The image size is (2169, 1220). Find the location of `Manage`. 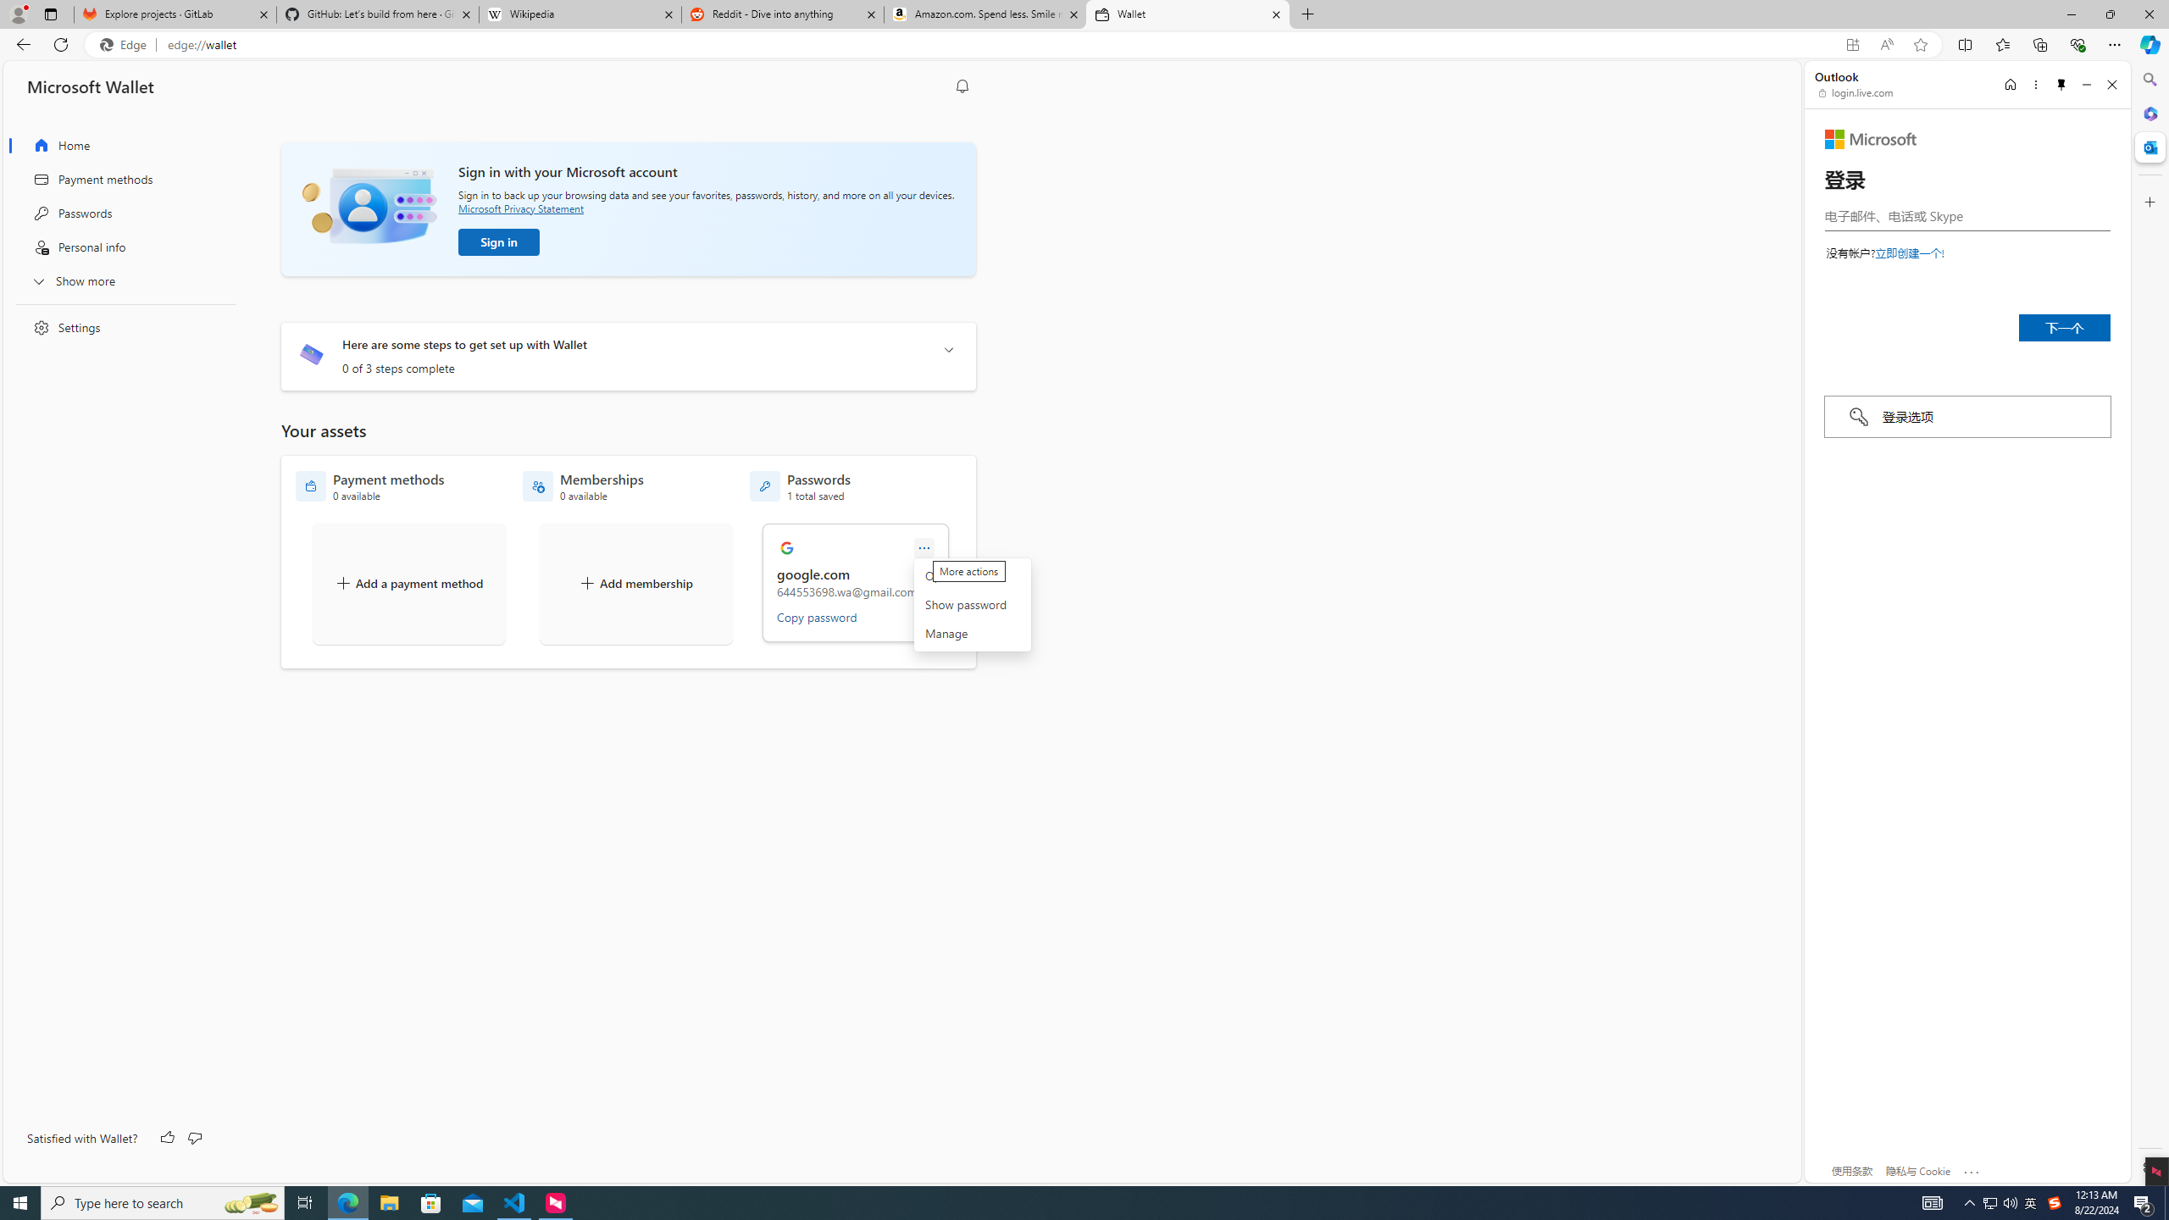

Manage is located at coordinates (971, 634).